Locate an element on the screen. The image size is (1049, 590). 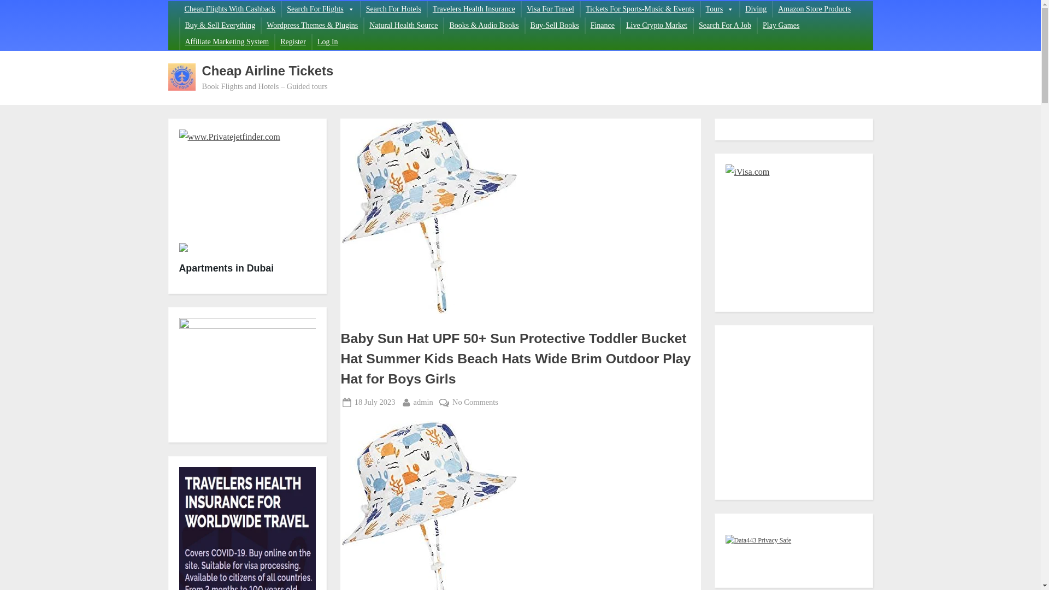
Affiliate Marketing System is located at coordinates (423, 402).